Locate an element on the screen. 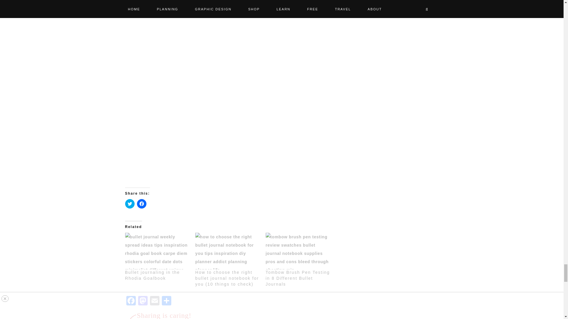  Click to share on Twitter is located at coordinates (130, 204).